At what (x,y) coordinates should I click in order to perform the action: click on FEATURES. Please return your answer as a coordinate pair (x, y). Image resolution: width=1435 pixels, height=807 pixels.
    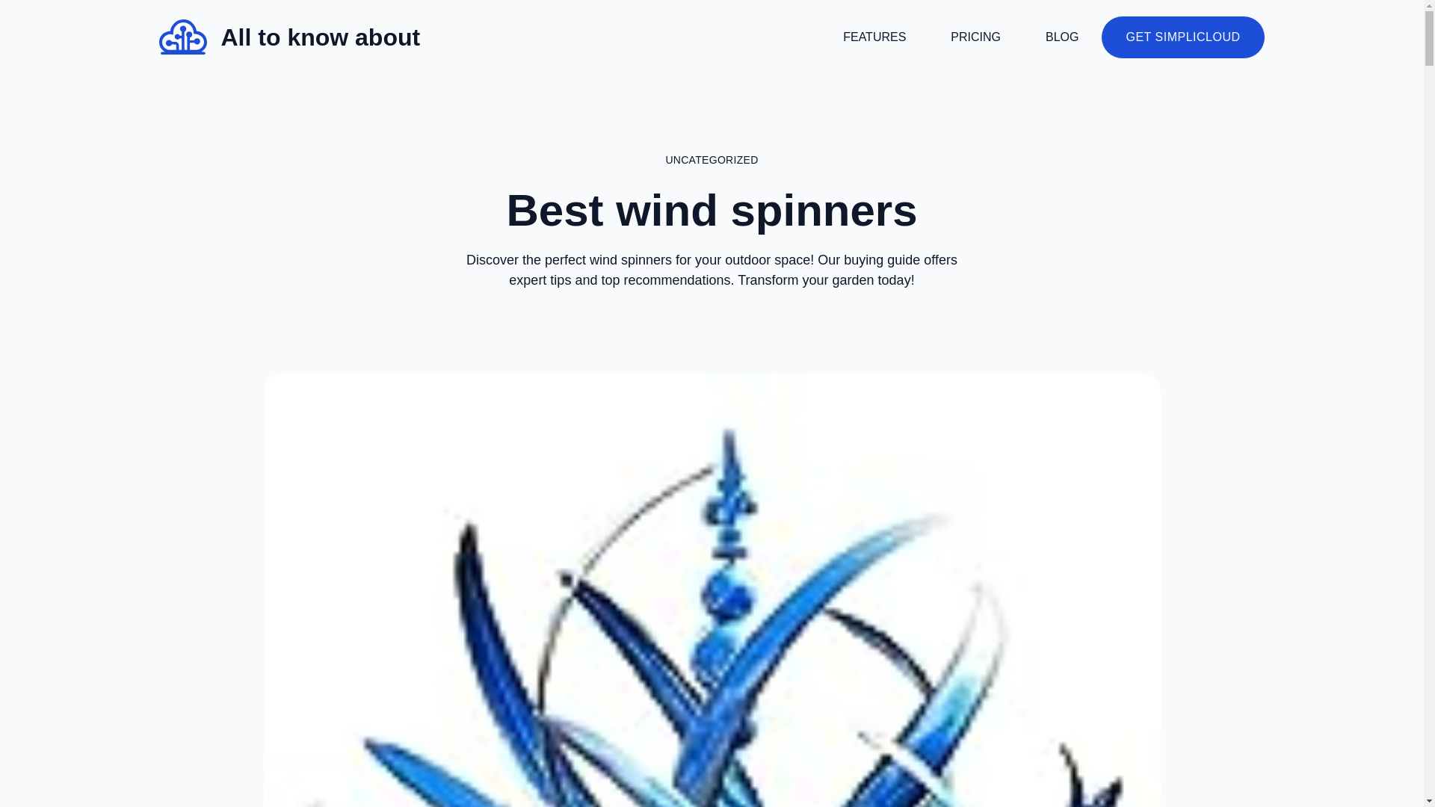
    Looking at the image, I should click on (874, 37).